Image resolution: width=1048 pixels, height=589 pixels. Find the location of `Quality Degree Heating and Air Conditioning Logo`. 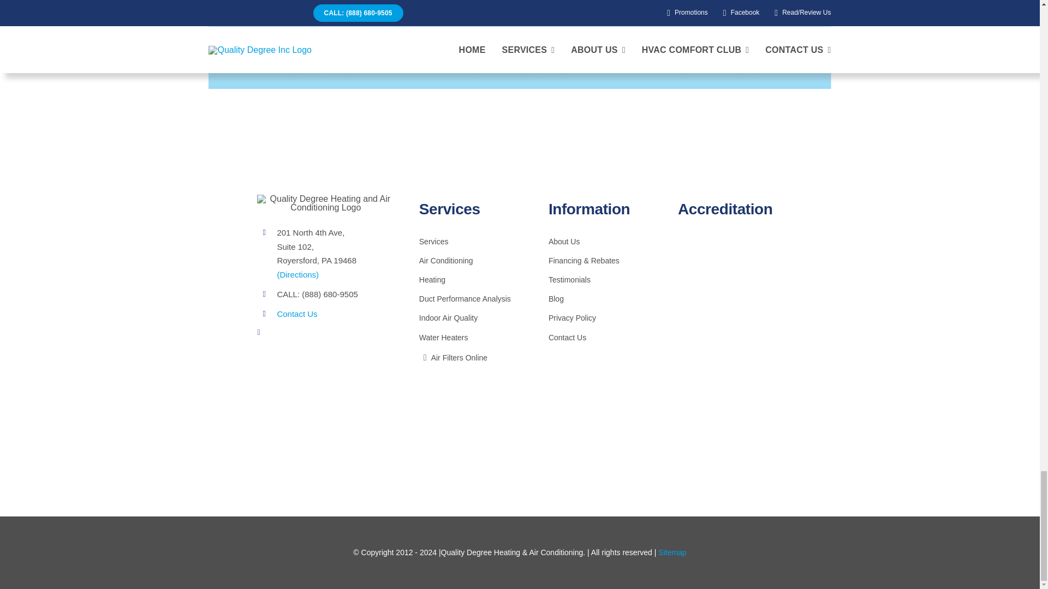

Quality Degree Heating and Air Conditioning Logo is located at coordinates (325, 203).